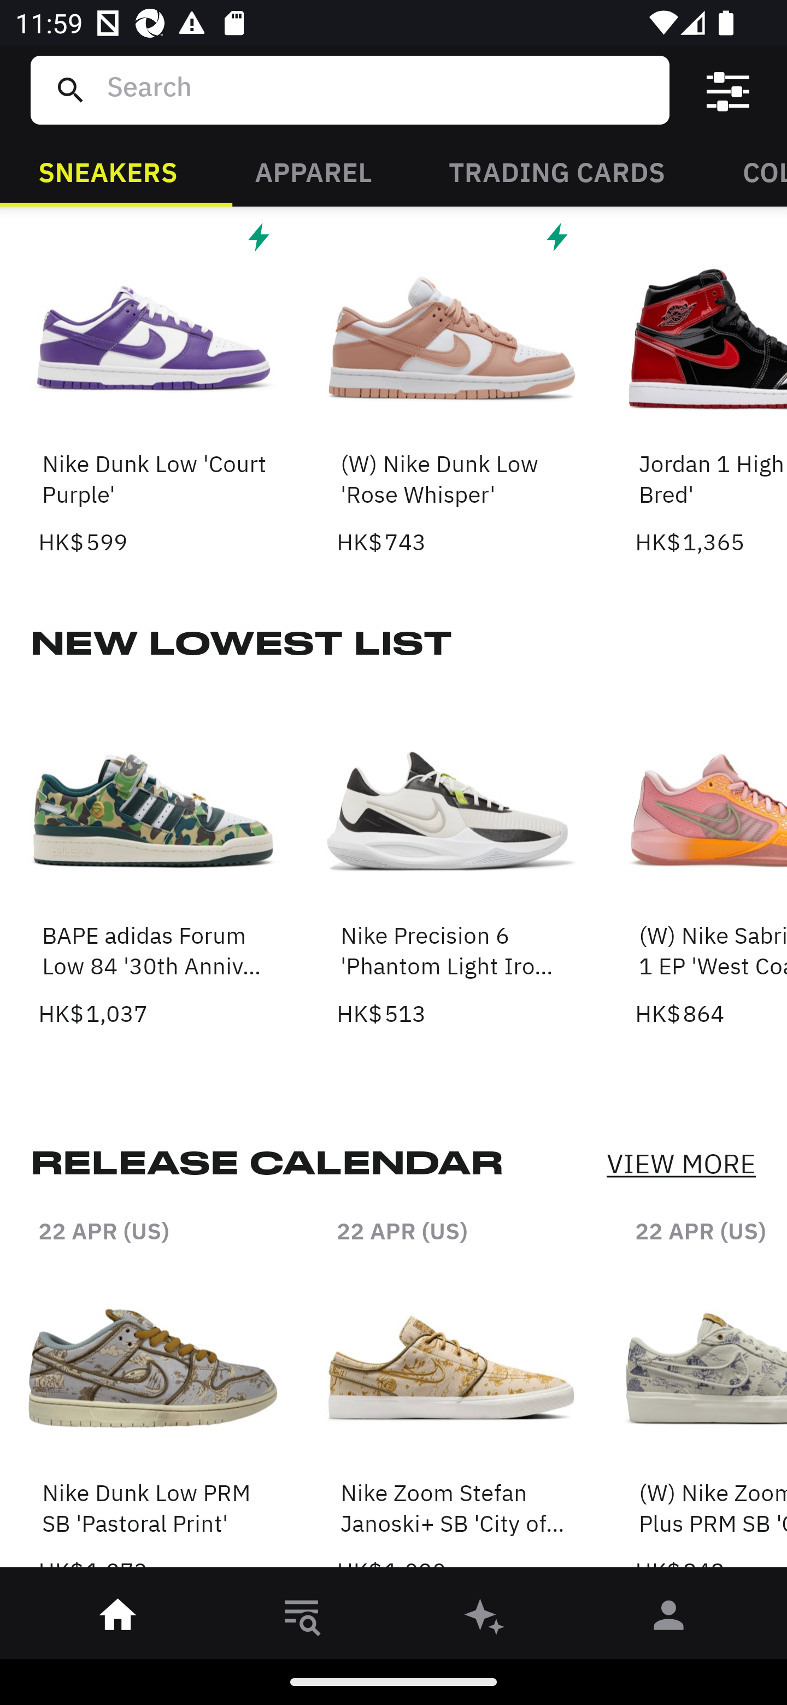 Image resolution: width=787 pixels, height=1705 pixels. What do you see at coordinates (108, 170) in the screenshot?
I see `SNEAKERS` at bounding box center [108, 170].